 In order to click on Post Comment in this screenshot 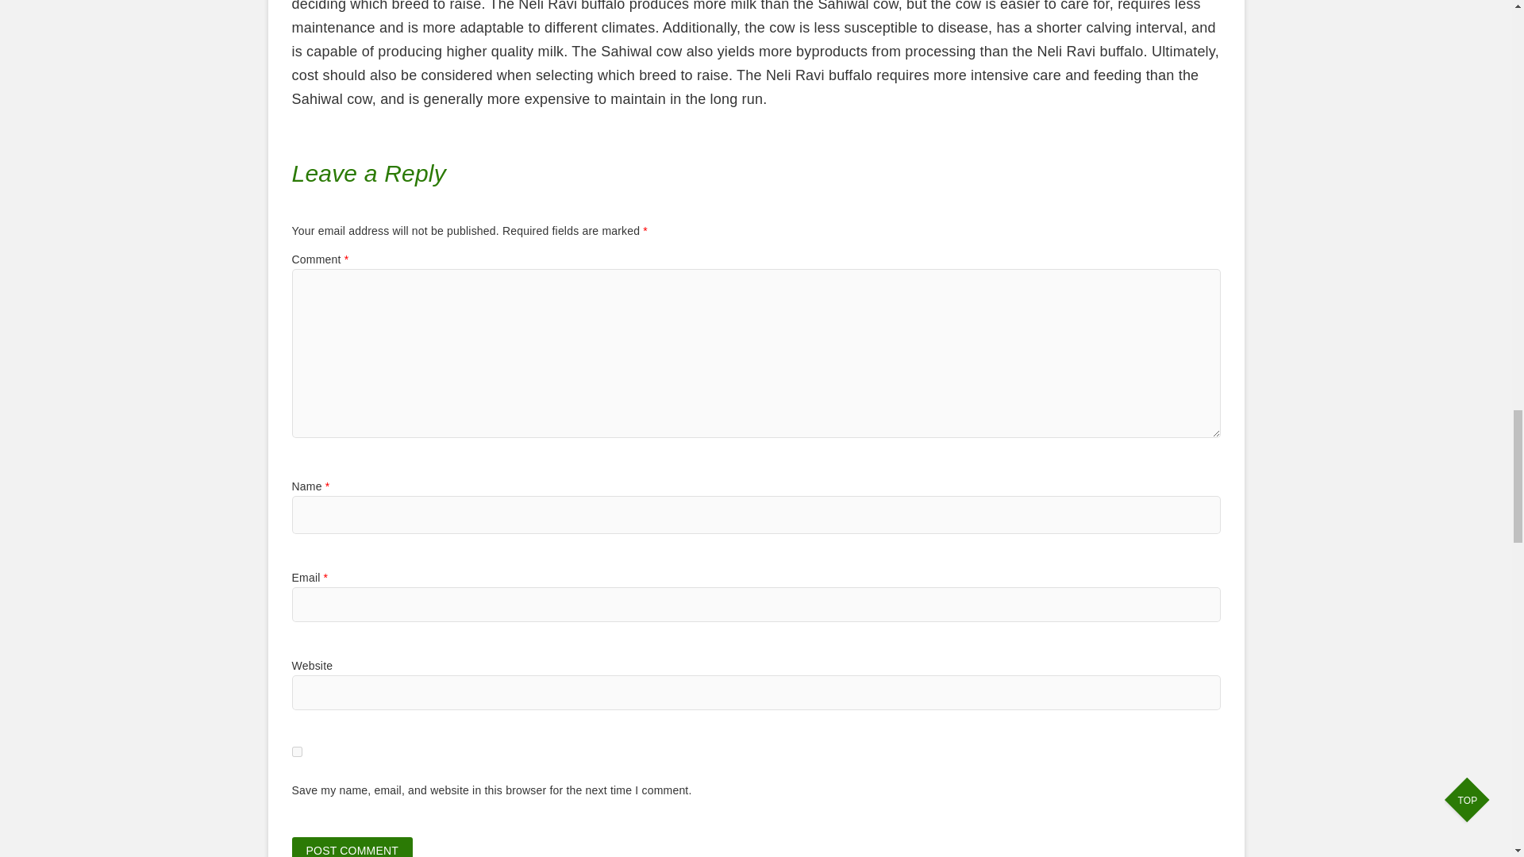, I will do `click(352, 847)`.